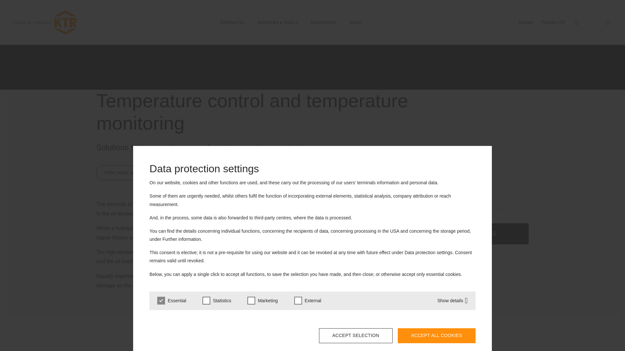  What do you see at coordinates (326, 173) in the screenshot?
I see `Tank heaters` at bounding box center [326, 173].